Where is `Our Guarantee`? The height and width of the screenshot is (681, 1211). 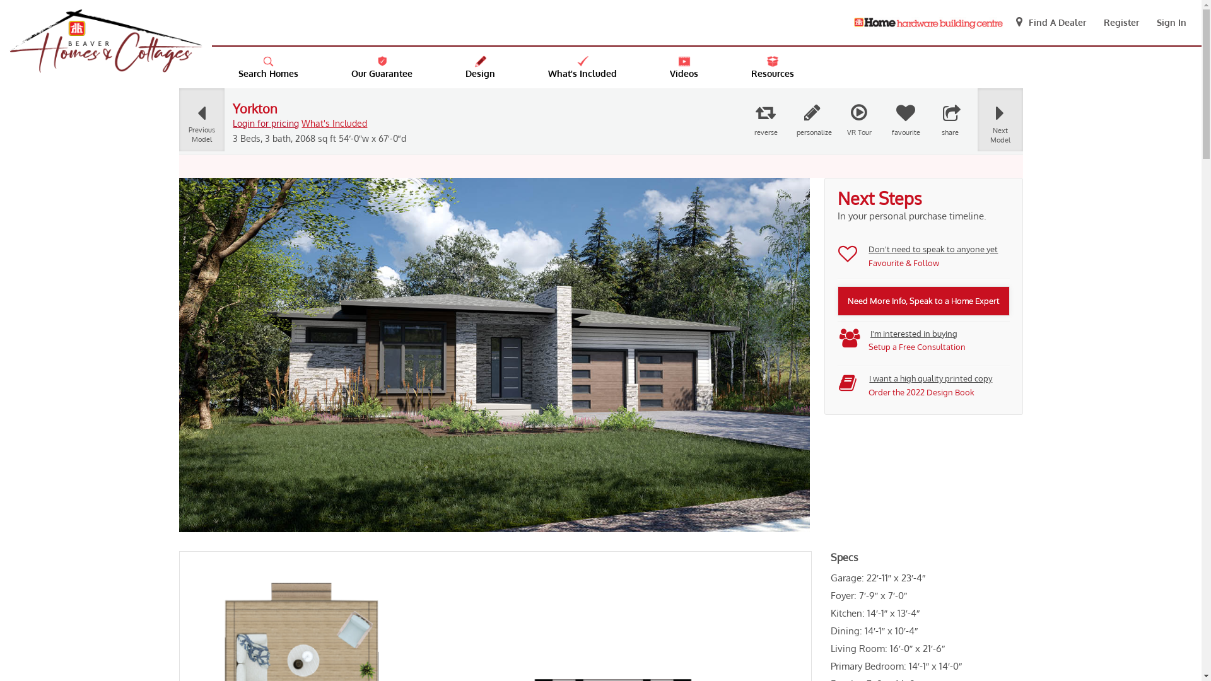 Our Guarantee is located at coordinates (382, 67).